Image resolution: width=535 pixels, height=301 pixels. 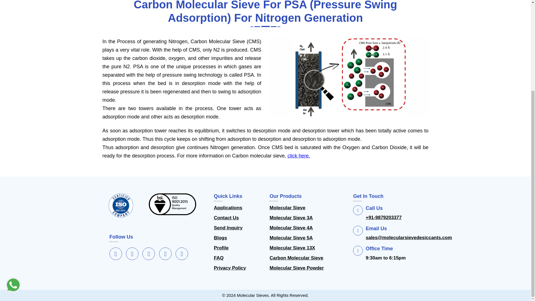 What do you see at coordinates (221, 248) in the screenshot?
I see `Profile` at bounding box center [221, 248].